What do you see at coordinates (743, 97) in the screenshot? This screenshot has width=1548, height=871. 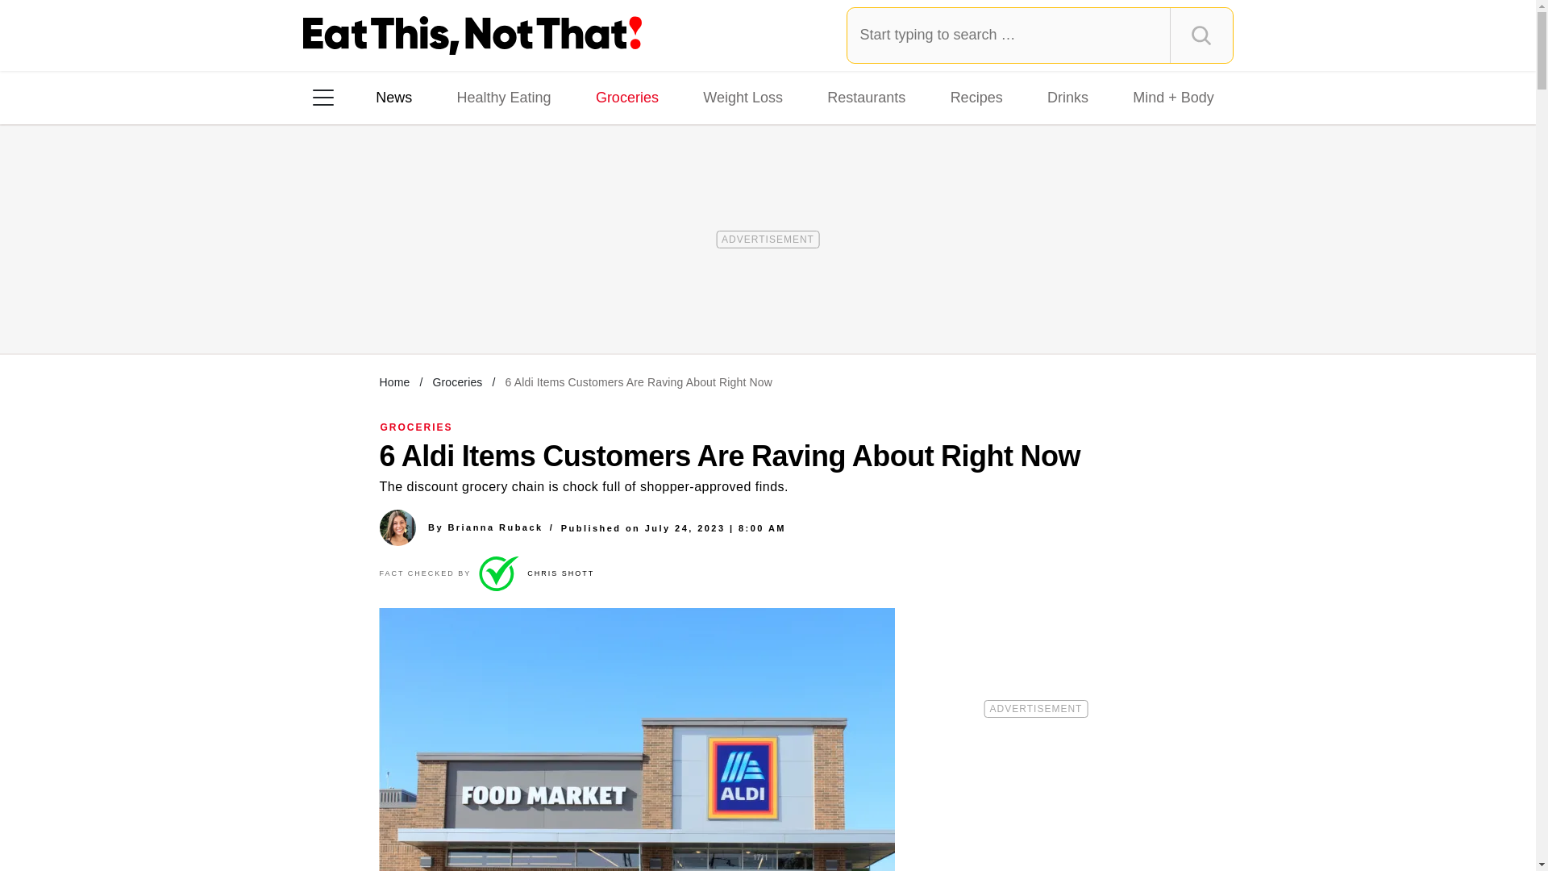 I see `Weight Loss` at bounding box center [743, 97].